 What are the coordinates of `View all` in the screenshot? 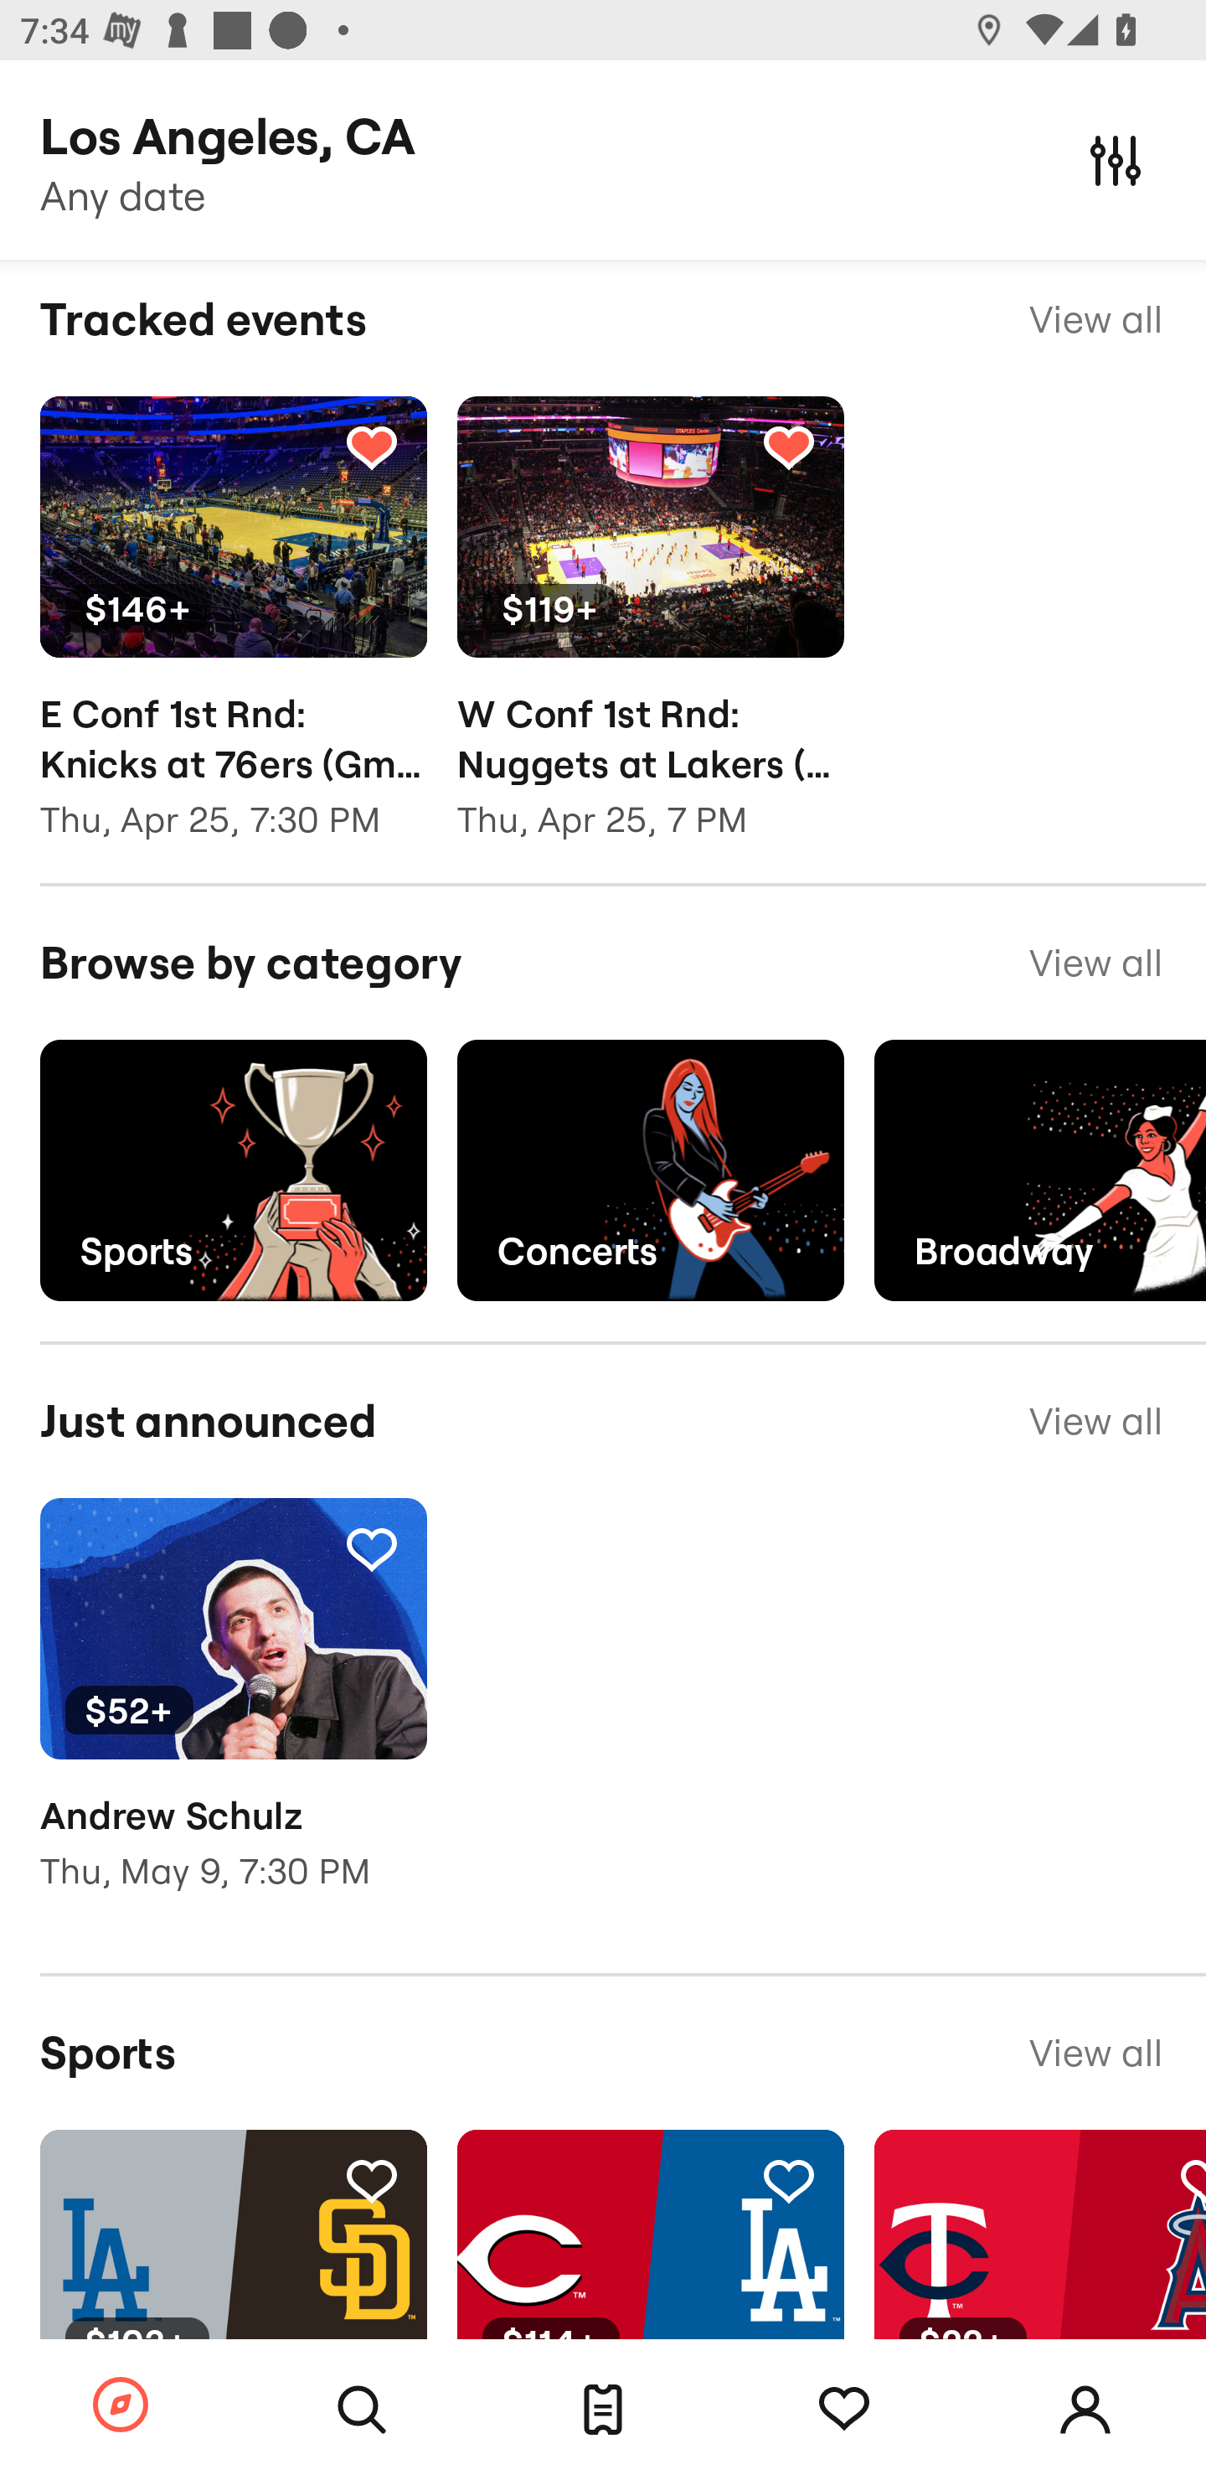 It's located at (1095, 1421).